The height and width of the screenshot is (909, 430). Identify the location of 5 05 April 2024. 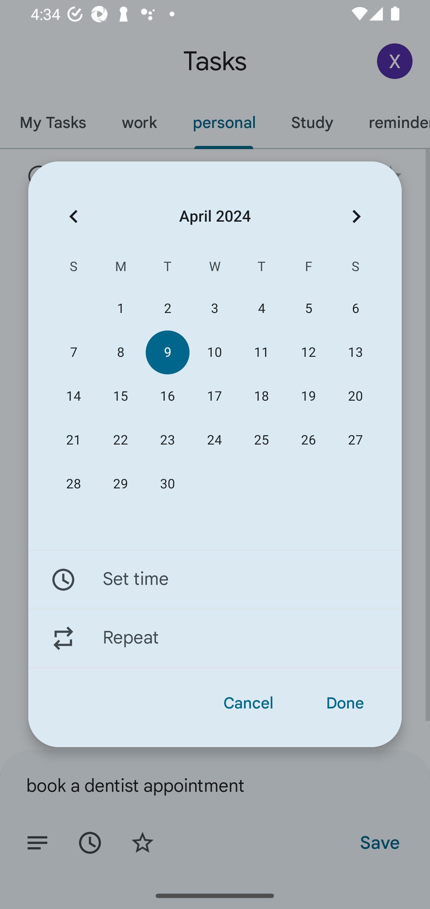
(308, 309).